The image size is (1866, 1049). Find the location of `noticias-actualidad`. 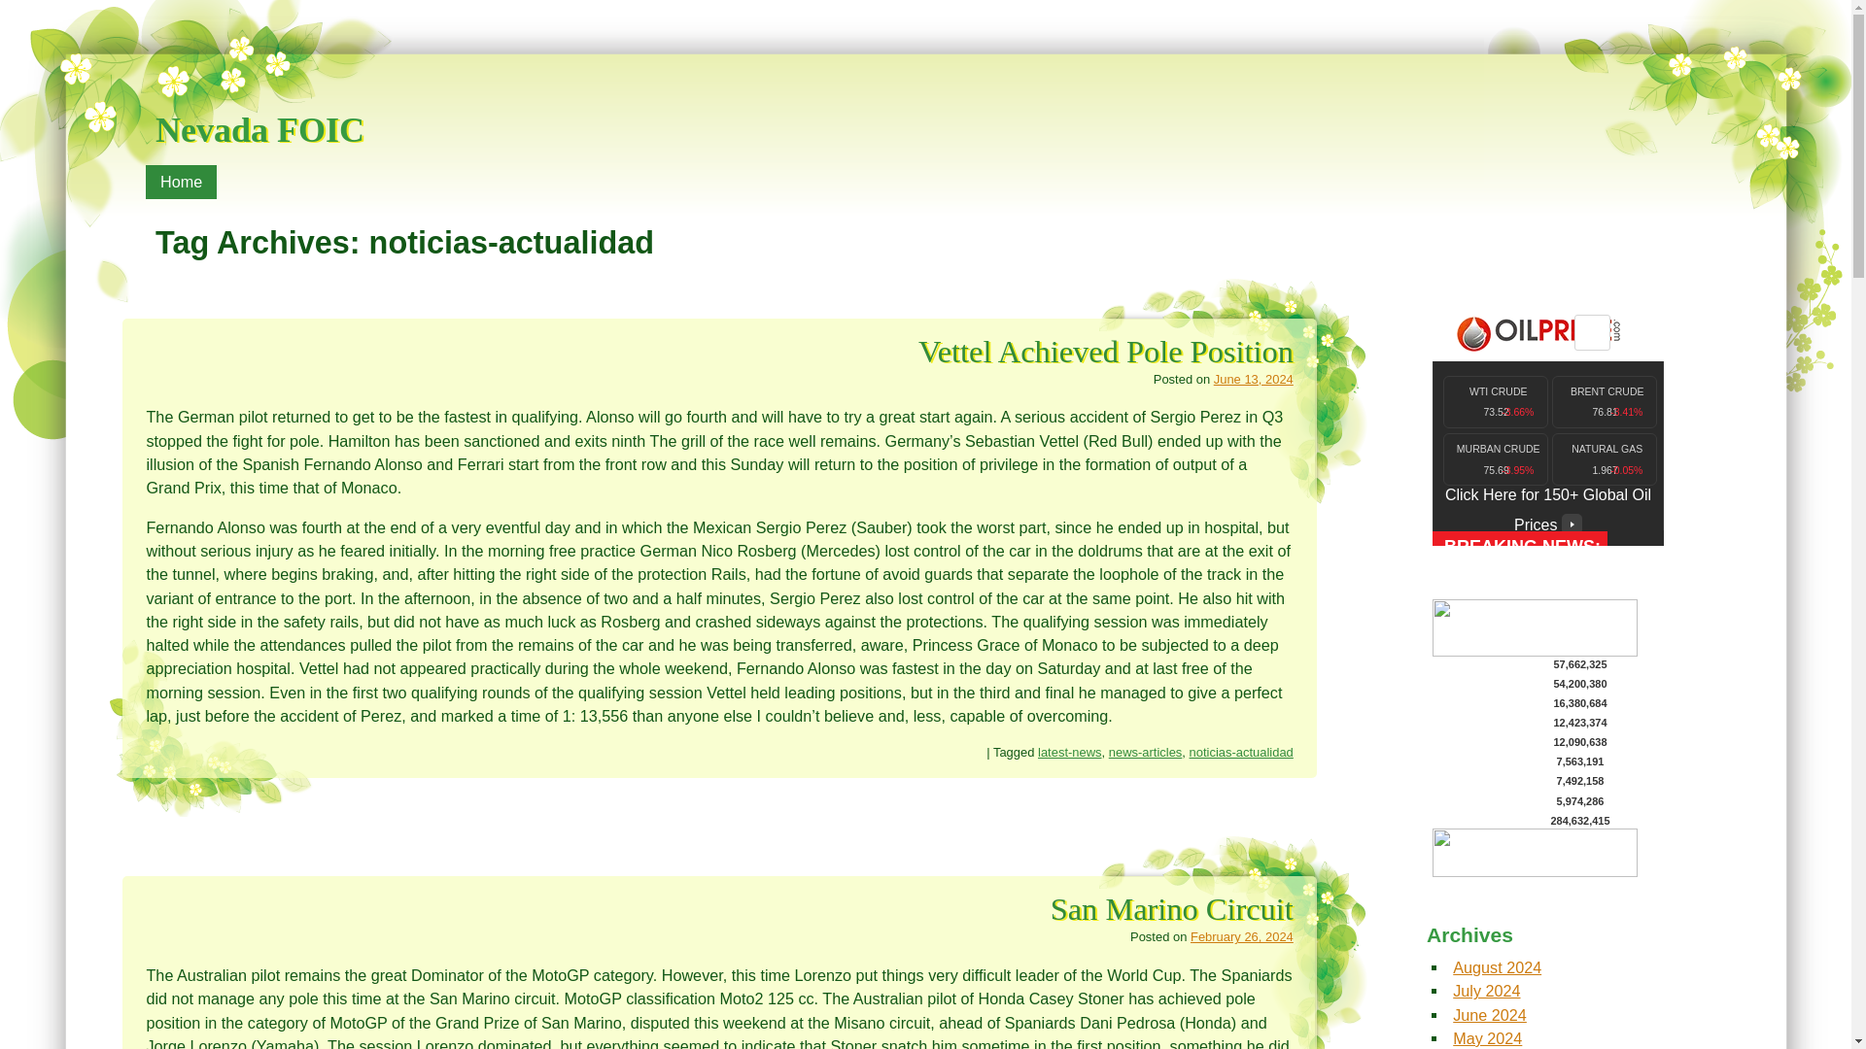

noticias-actualidad is located at coordinates (1241, 752).